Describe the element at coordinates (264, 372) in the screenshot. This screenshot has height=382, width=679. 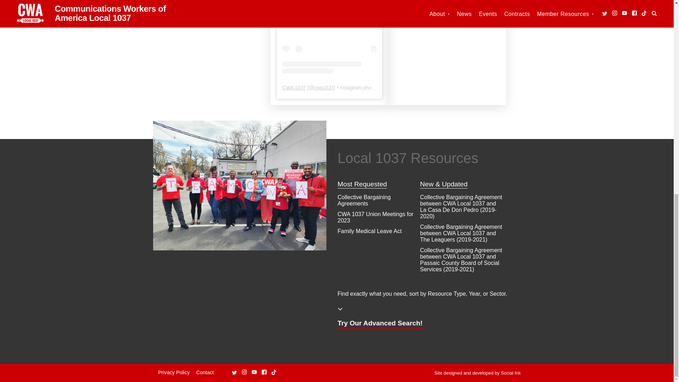
I see `Facebook` at that location.